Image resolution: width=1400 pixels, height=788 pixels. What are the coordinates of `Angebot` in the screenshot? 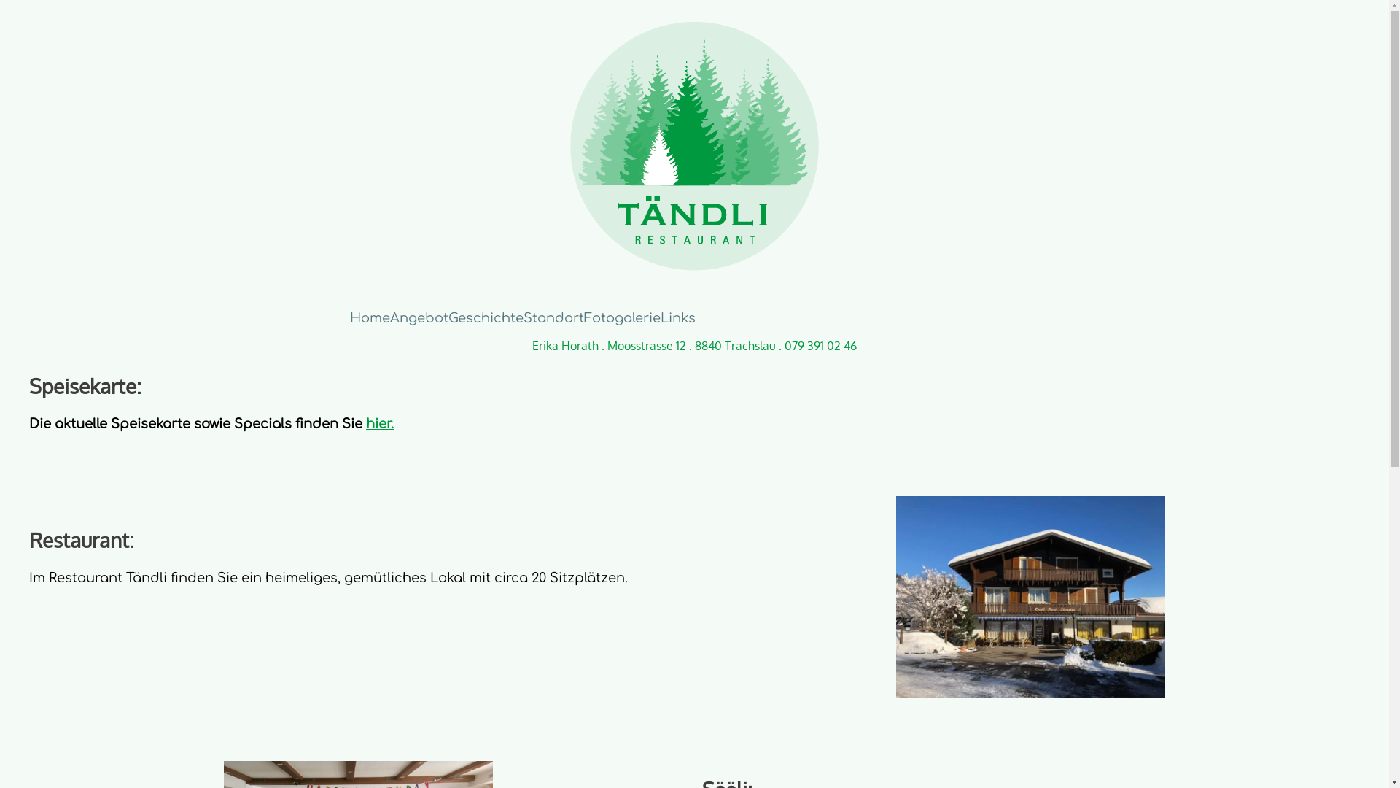 It's located at (419, 319).